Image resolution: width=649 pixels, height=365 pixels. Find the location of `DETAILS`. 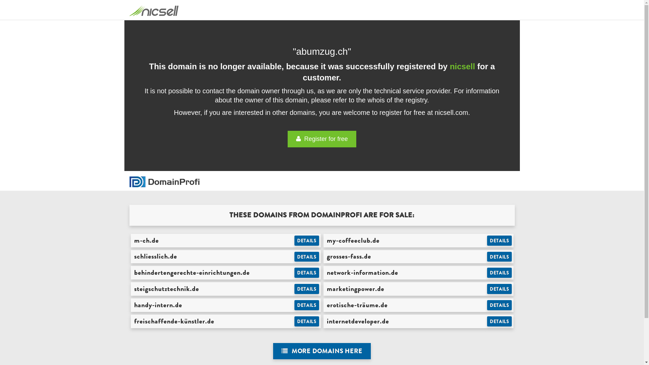

DETAILS is located at coordinates (500, 273).